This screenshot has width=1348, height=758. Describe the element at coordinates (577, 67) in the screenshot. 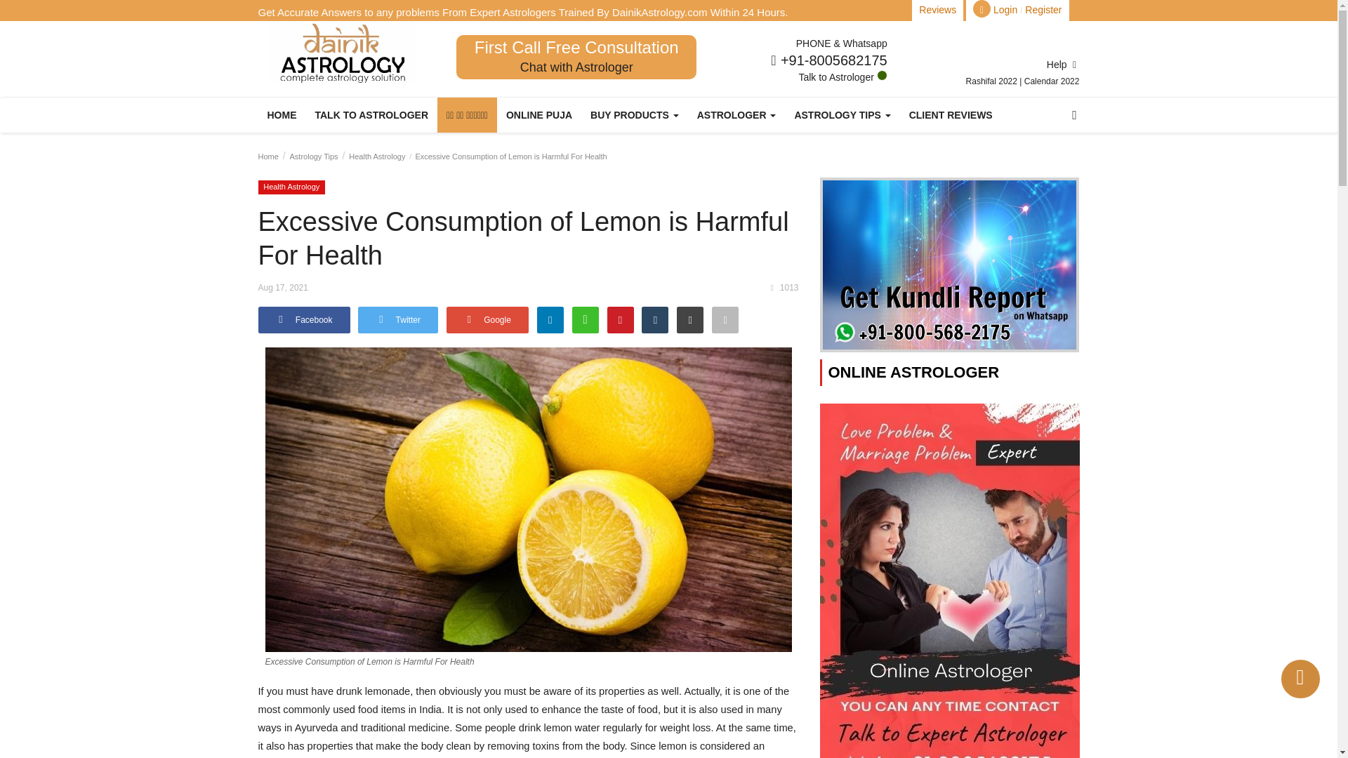

I see `Chat with Astrologer` at that location.